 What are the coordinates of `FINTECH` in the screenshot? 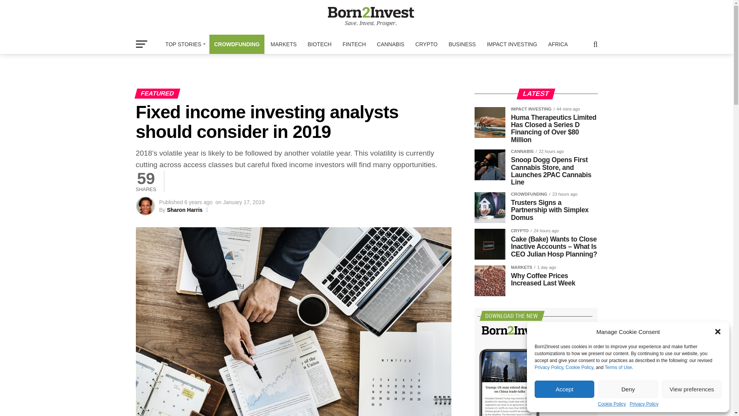 It's located at (354, 44).